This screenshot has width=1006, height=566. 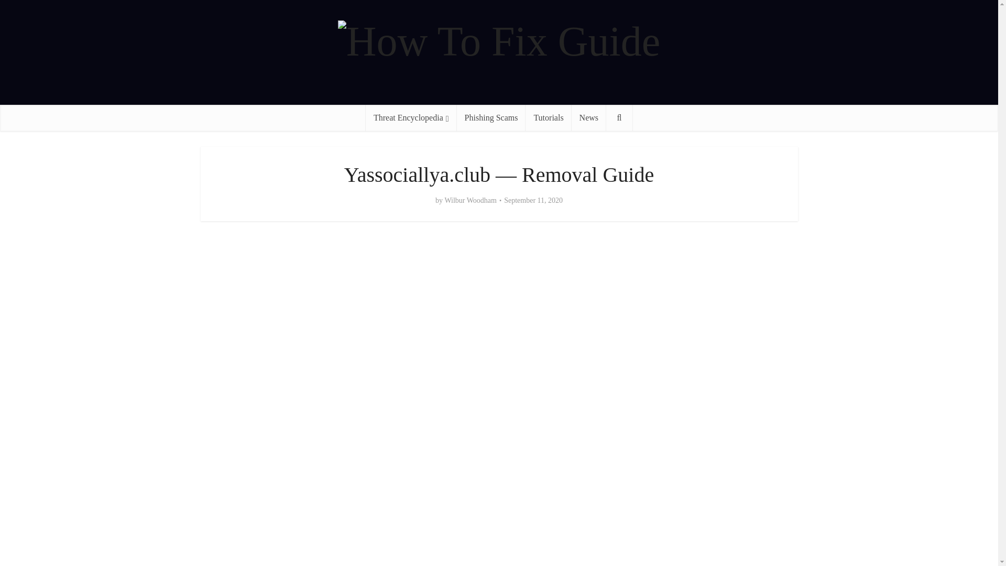 What do you see at coordinates (411, 117) in the screenshot?
I see `Threat Encyclopedia` at bounding box center [411, 117].